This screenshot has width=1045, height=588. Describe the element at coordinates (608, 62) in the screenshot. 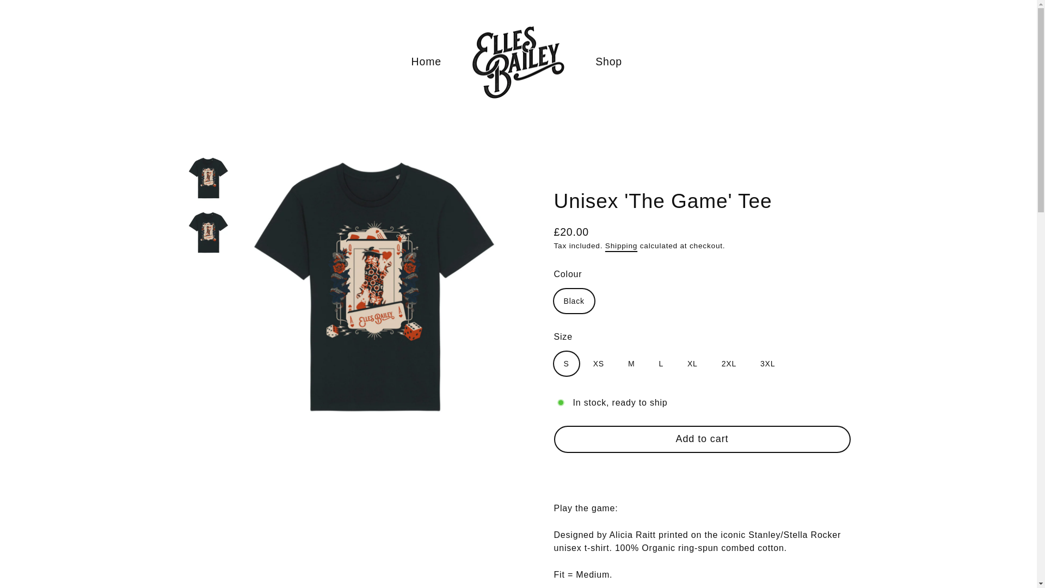

I see `Shop` at that location.